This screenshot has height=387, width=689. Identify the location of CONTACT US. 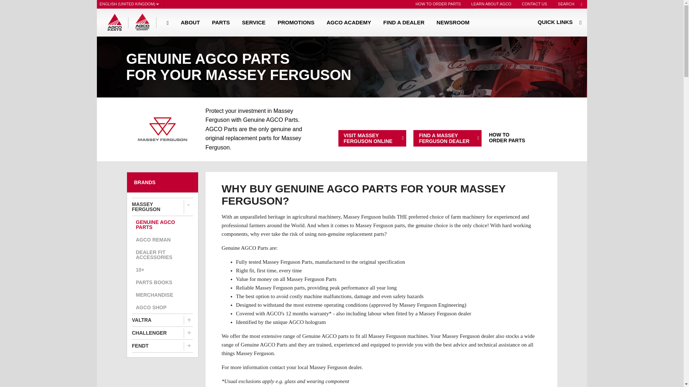
(534, 4).